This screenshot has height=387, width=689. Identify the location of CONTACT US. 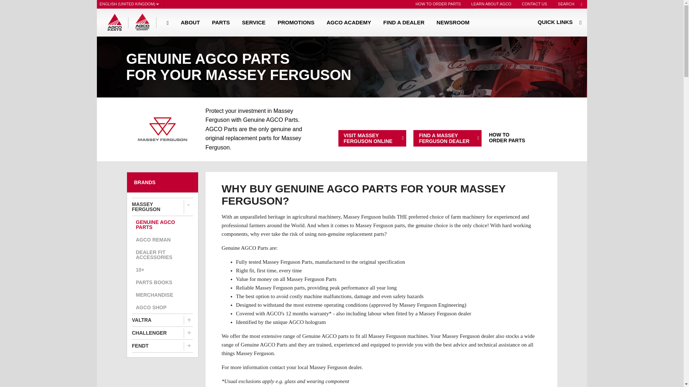
(534, 4).